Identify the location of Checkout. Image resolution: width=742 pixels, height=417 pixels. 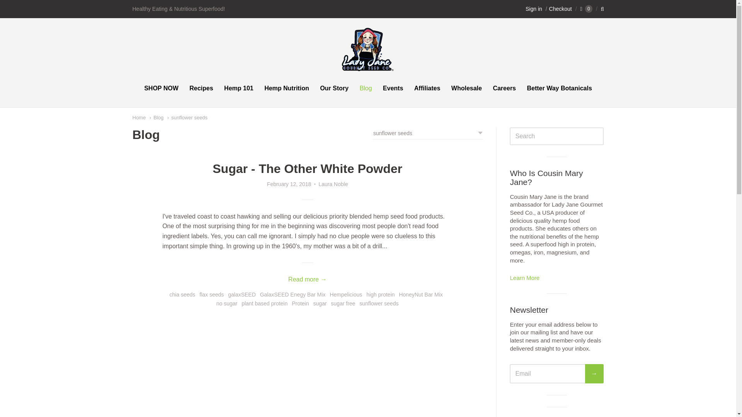
(558, 9).